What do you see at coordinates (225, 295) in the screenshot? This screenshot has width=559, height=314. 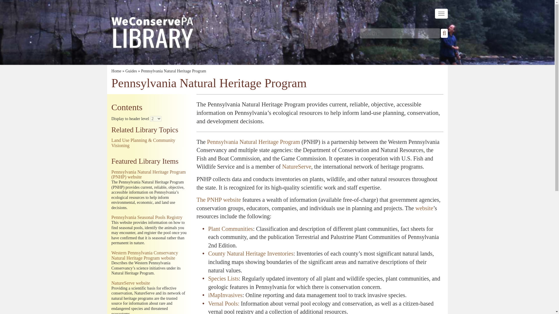 I see `iMapInvasives` at bounding box center [225, 295].